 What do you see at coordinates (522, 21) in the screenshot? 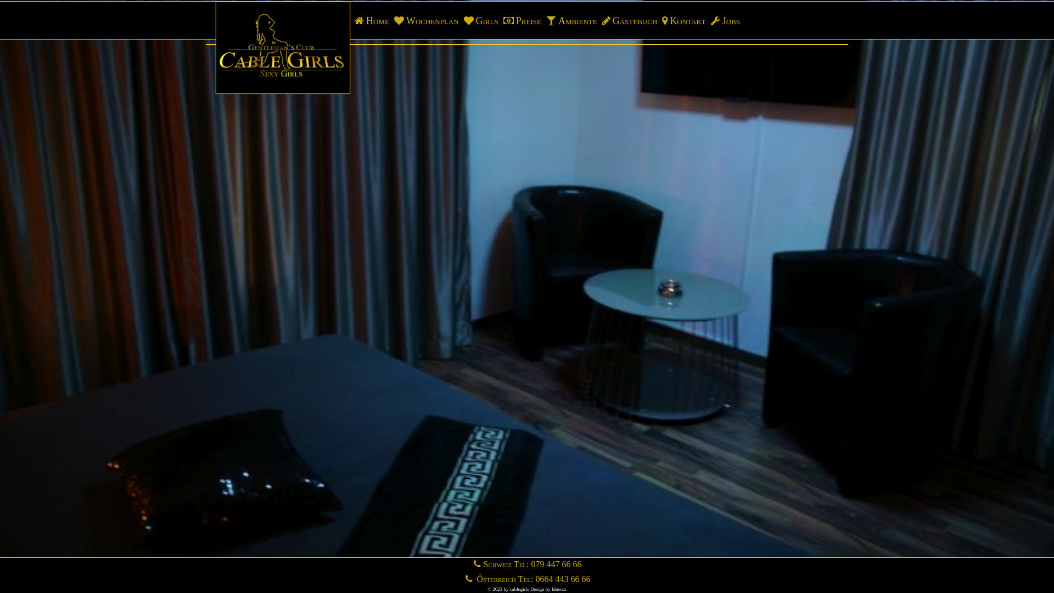
I see `Preise` at bounding box center [522, 21].